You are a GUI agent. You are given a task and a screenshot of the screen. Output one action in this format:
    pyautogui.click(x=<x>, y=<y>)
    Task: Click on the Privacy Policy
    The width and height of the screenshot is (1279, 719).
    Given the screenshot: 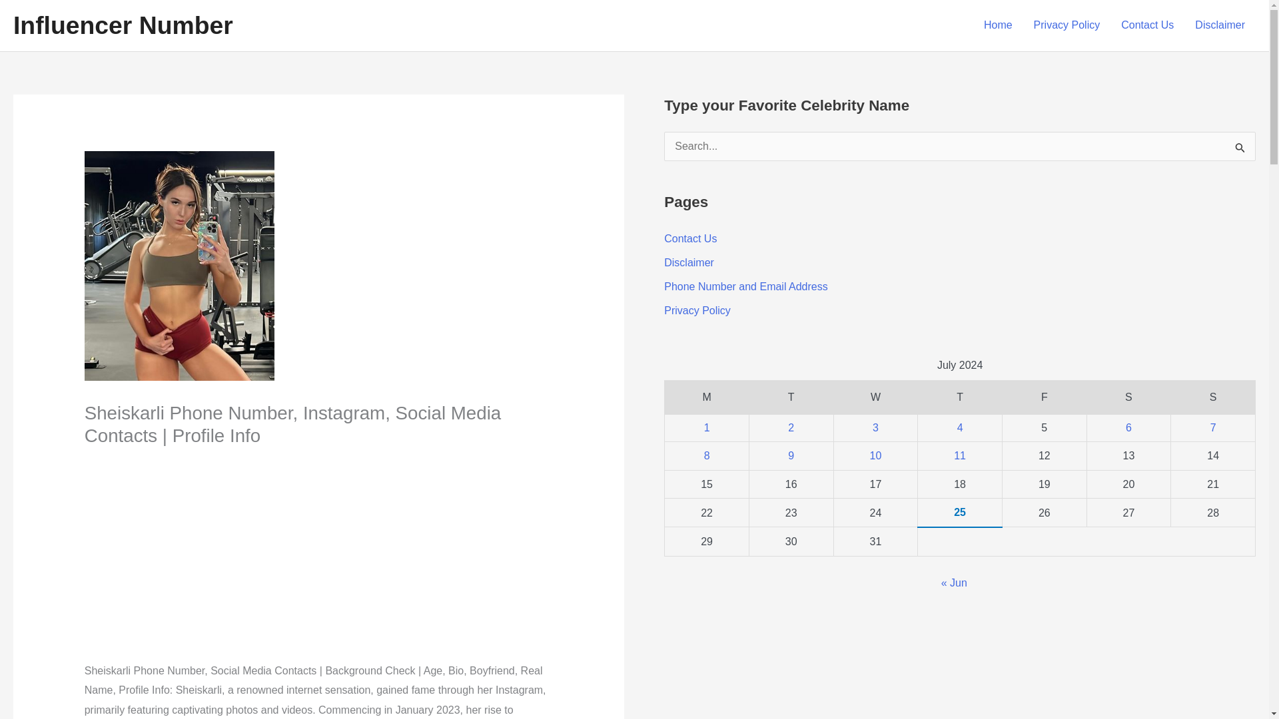 What is the action you would take?
    pyautogui.click(x=1067, y=25)
    